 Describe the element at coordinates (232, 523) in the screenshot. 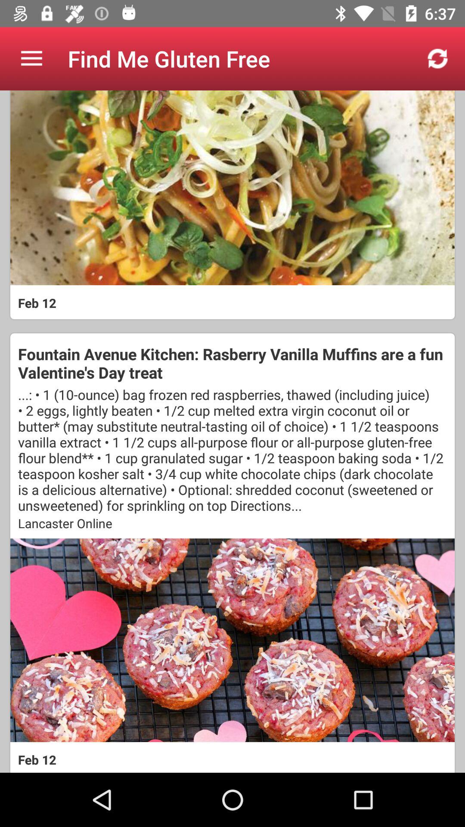

I see `open the icon below the 1 10 ounce item` at that location.